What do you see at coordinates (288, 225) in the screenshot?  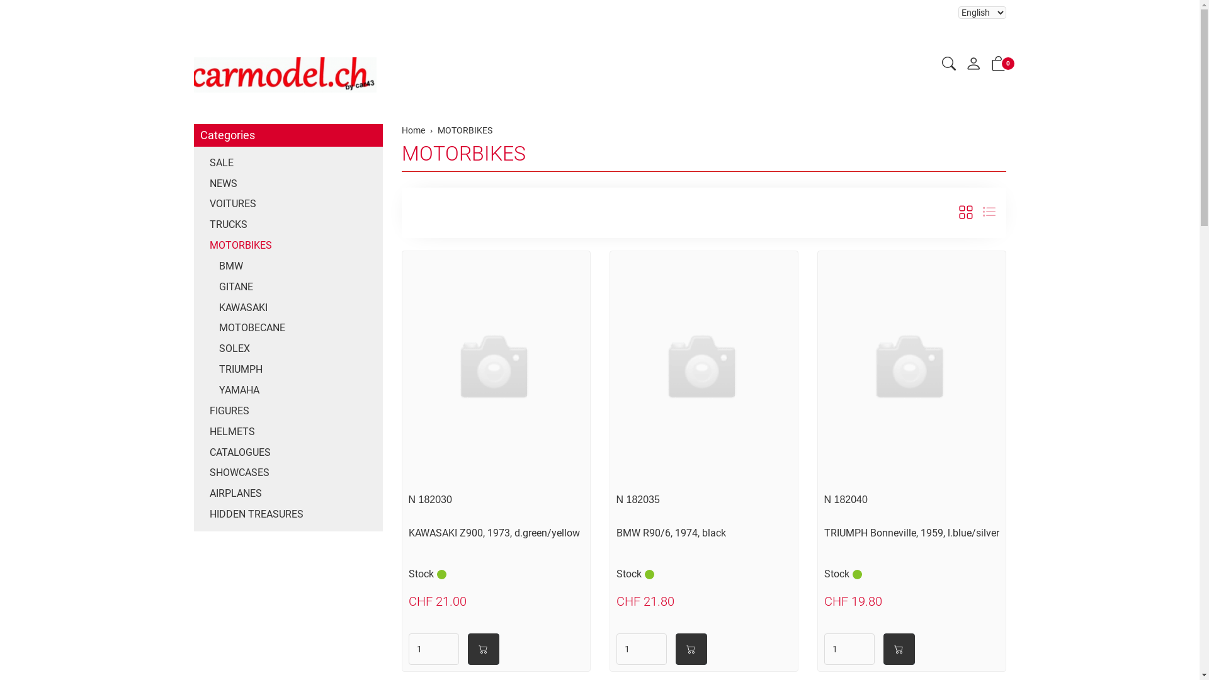 I see `TRUCKS` at bounding box center [288, 225].